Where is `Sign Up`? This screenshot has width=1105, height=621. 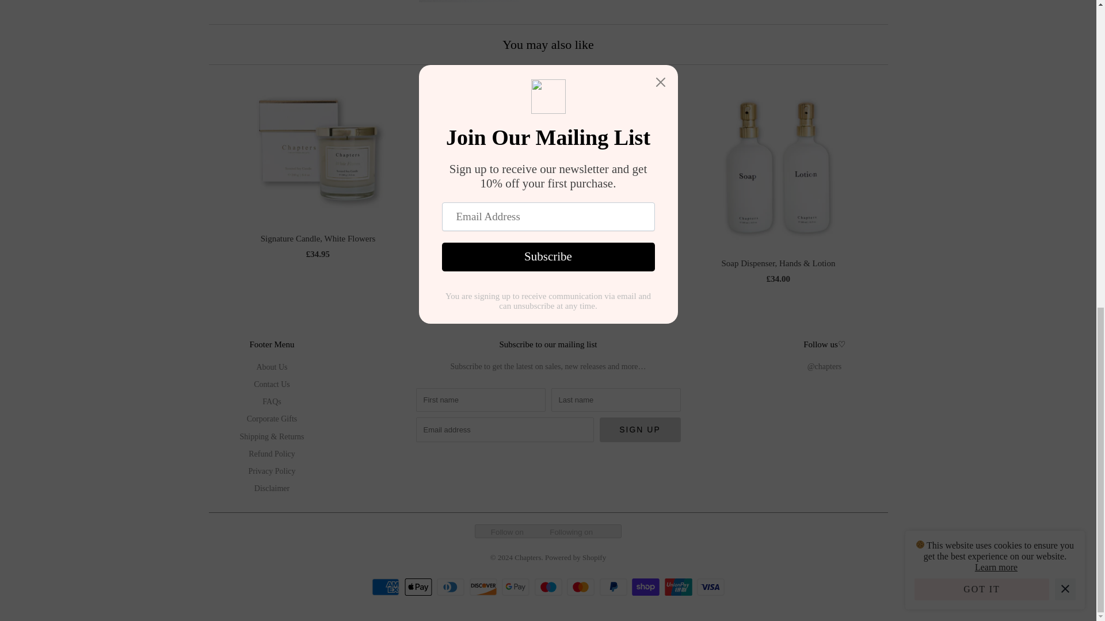 Sign Up is located at coordinates (640, 429).